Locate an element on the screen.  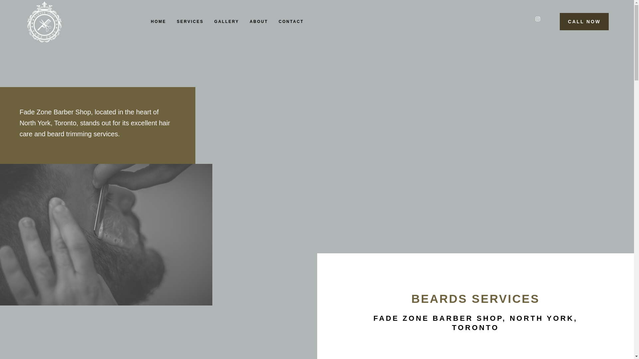
SERVICES is located at coordinates (190, 21).